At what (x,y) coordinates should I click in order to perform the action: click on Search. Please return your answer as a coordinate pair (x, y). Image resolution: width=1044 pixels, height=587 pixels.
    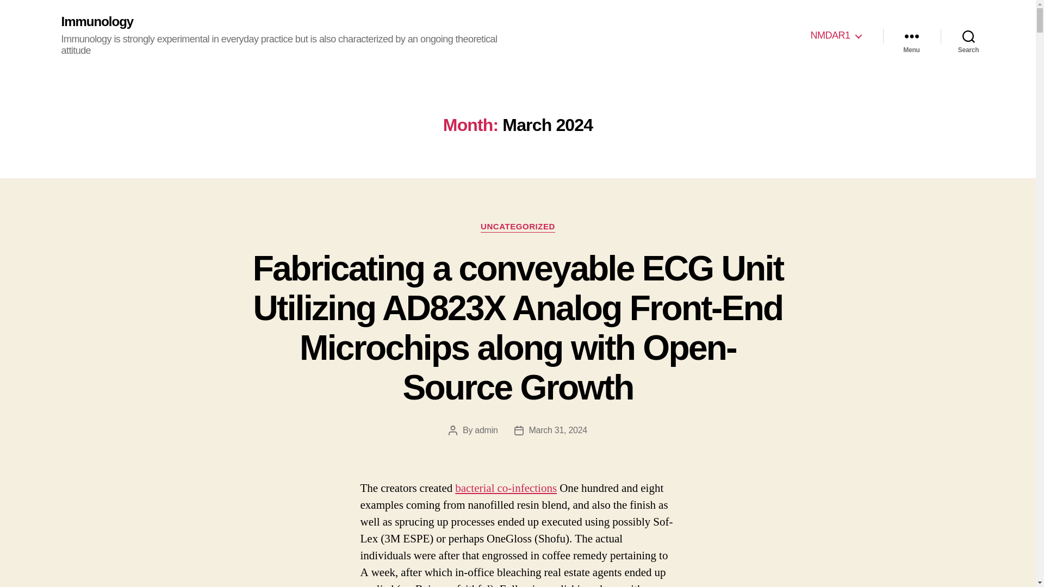
    Looking at the image, I should click on (968, 36).